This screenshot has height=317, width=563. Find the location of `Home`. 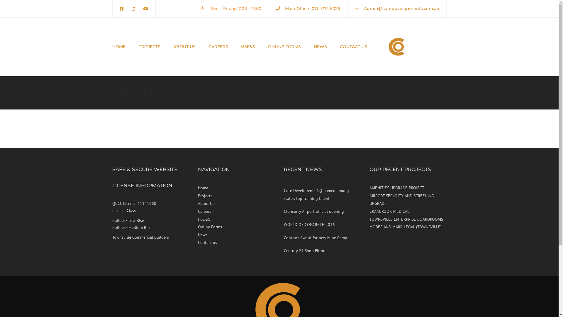

Home is located at coordinates (236, 188).